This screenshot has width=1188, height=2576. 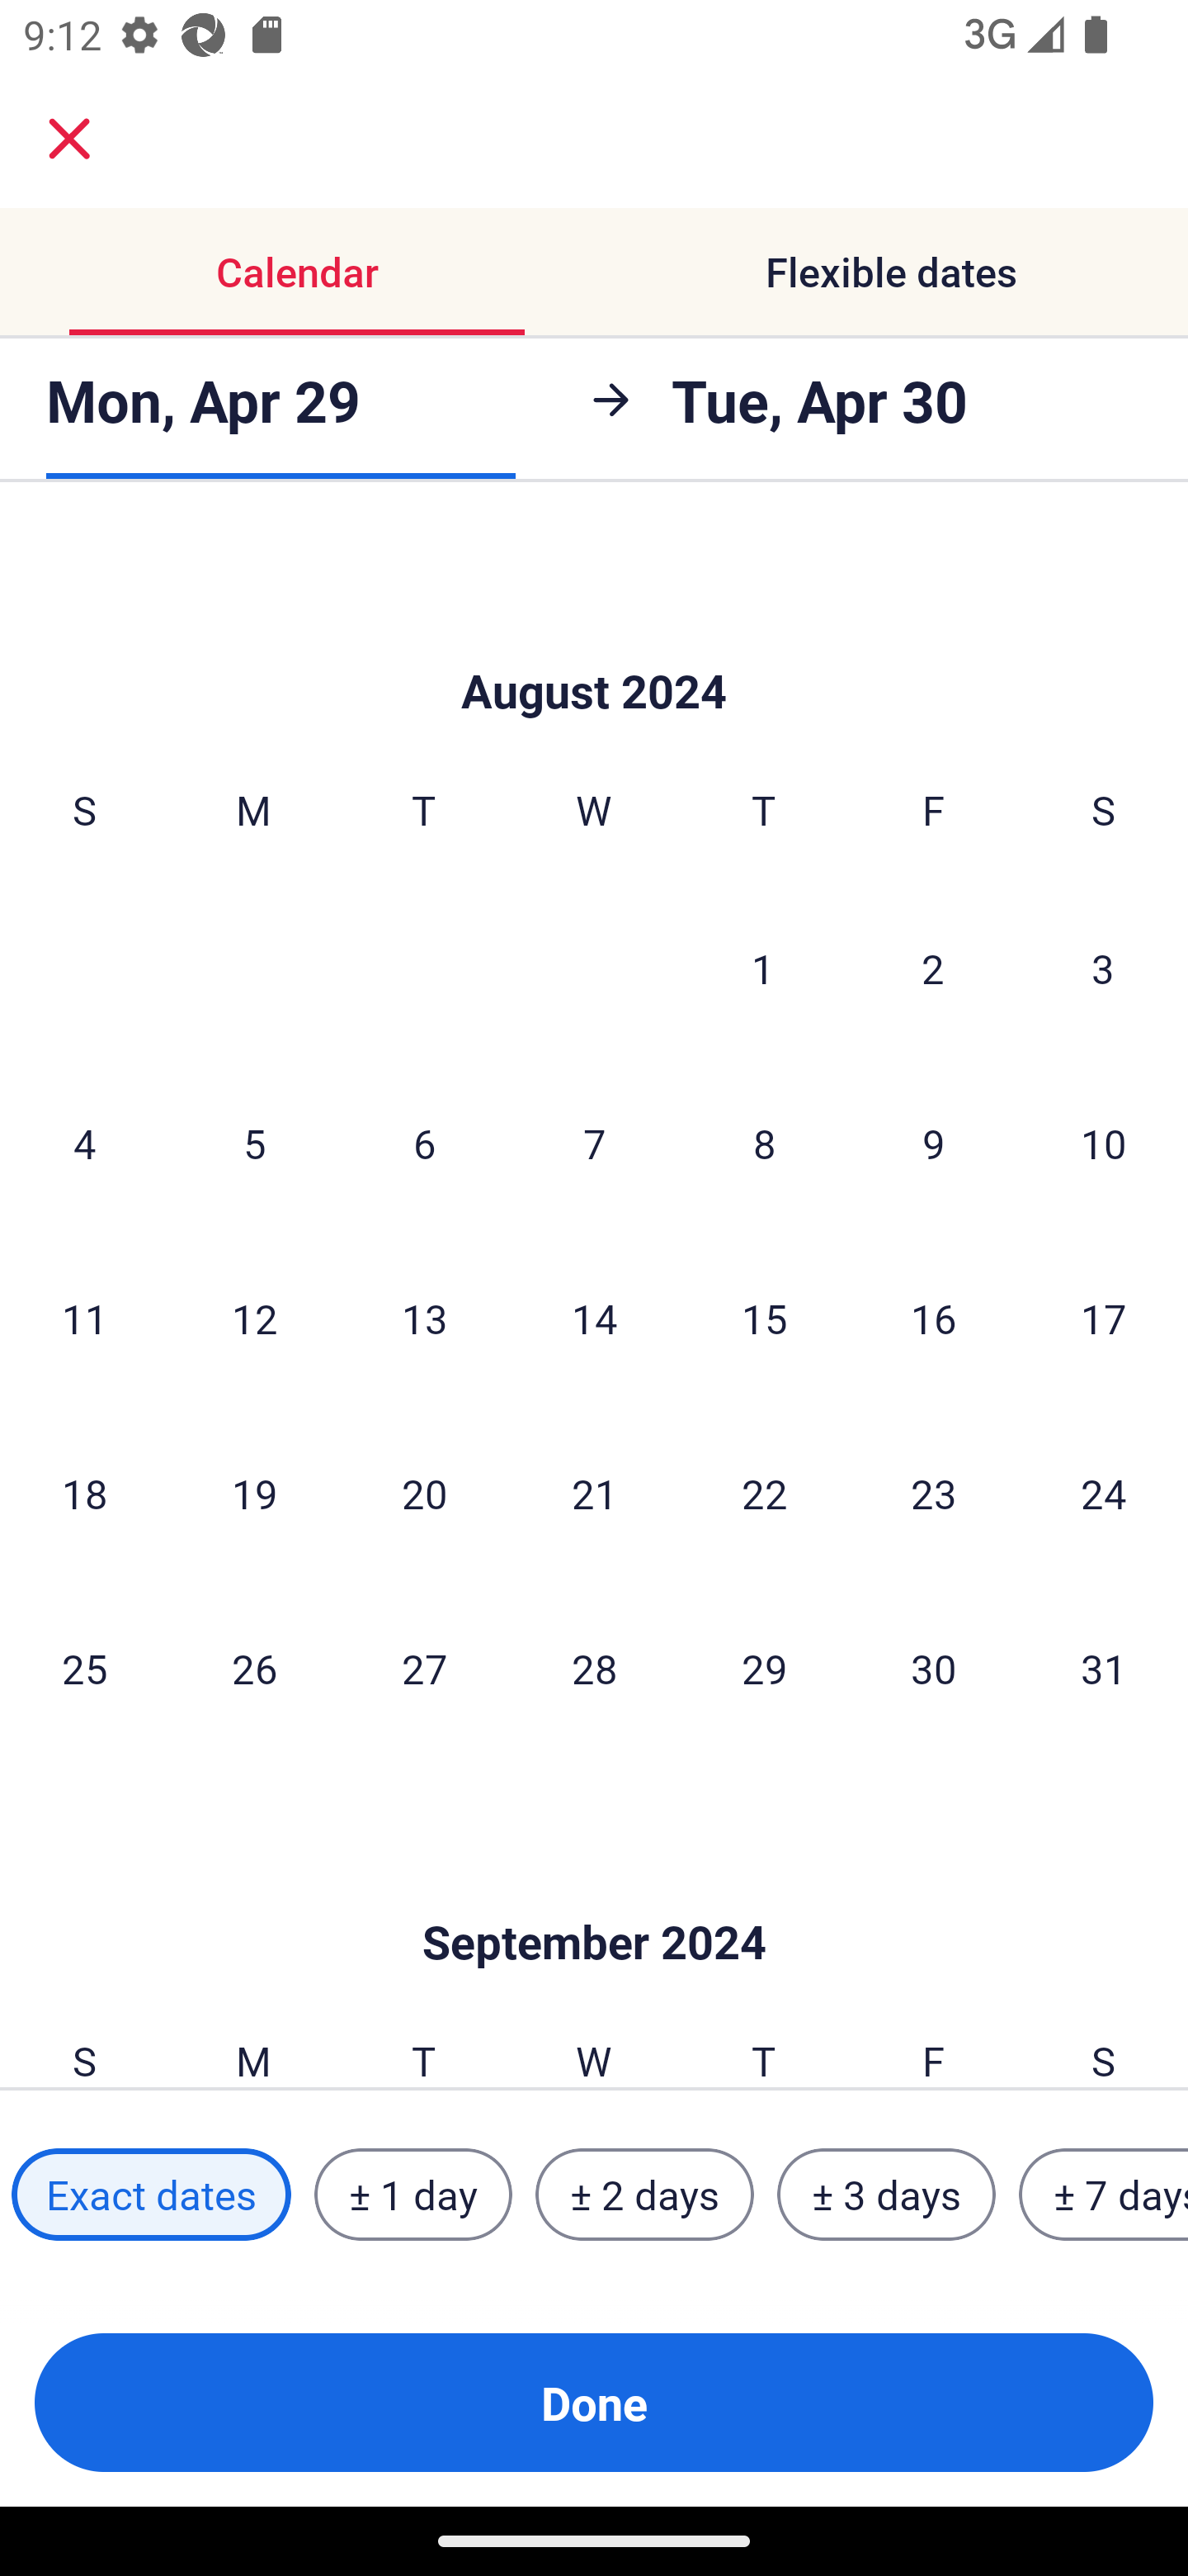 I want to click on 25 Sunday, August 25, 2024, so click(x=84, y=1668).